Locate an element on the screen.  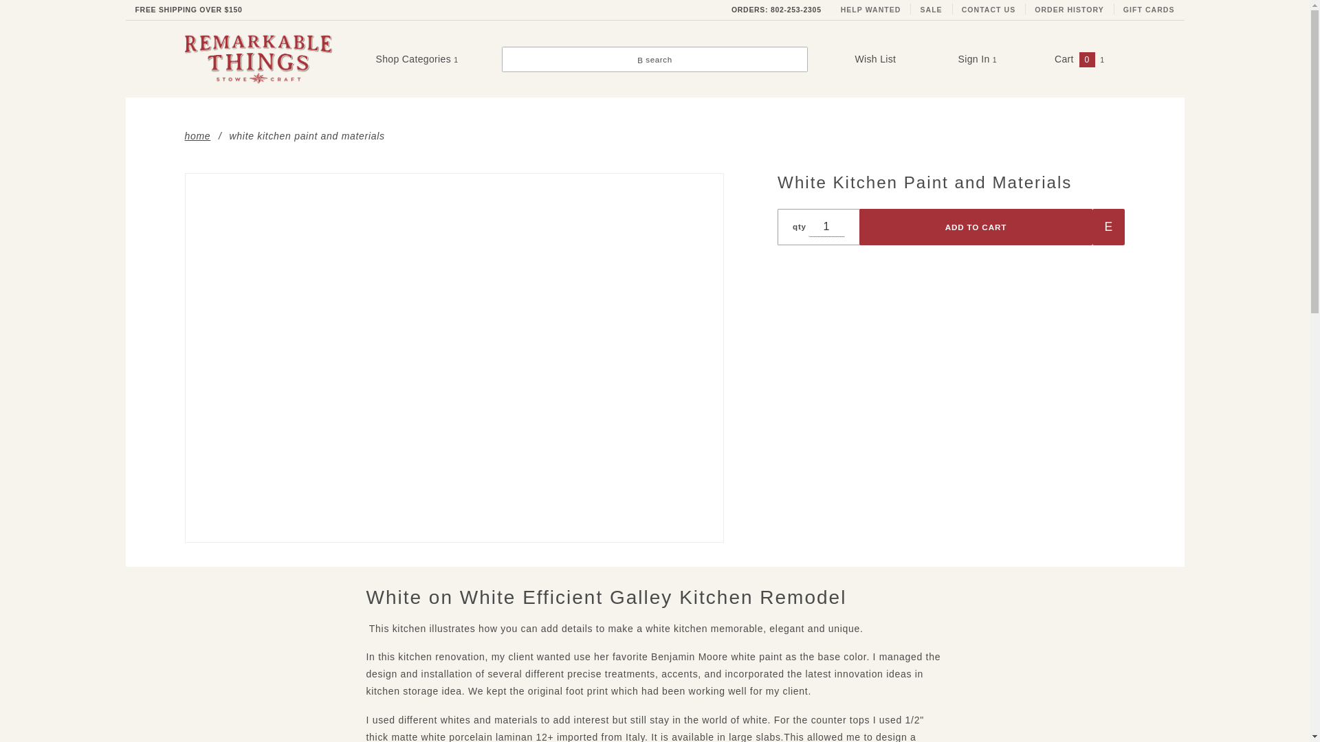
SALE is located at coordinates (931, 10).